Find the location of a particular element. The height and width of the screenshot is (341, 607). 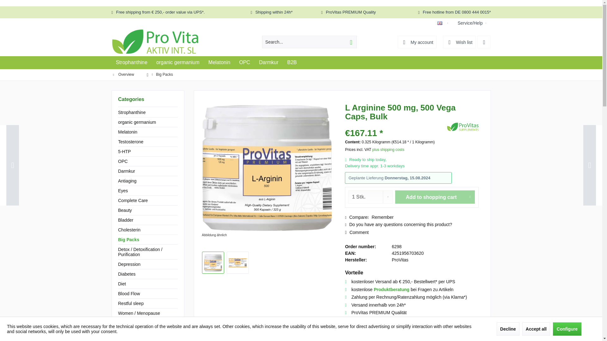

Strophanthineorganic germaniumMelatoninOPCDarmkurB2B is located at coordinates (301, 63).